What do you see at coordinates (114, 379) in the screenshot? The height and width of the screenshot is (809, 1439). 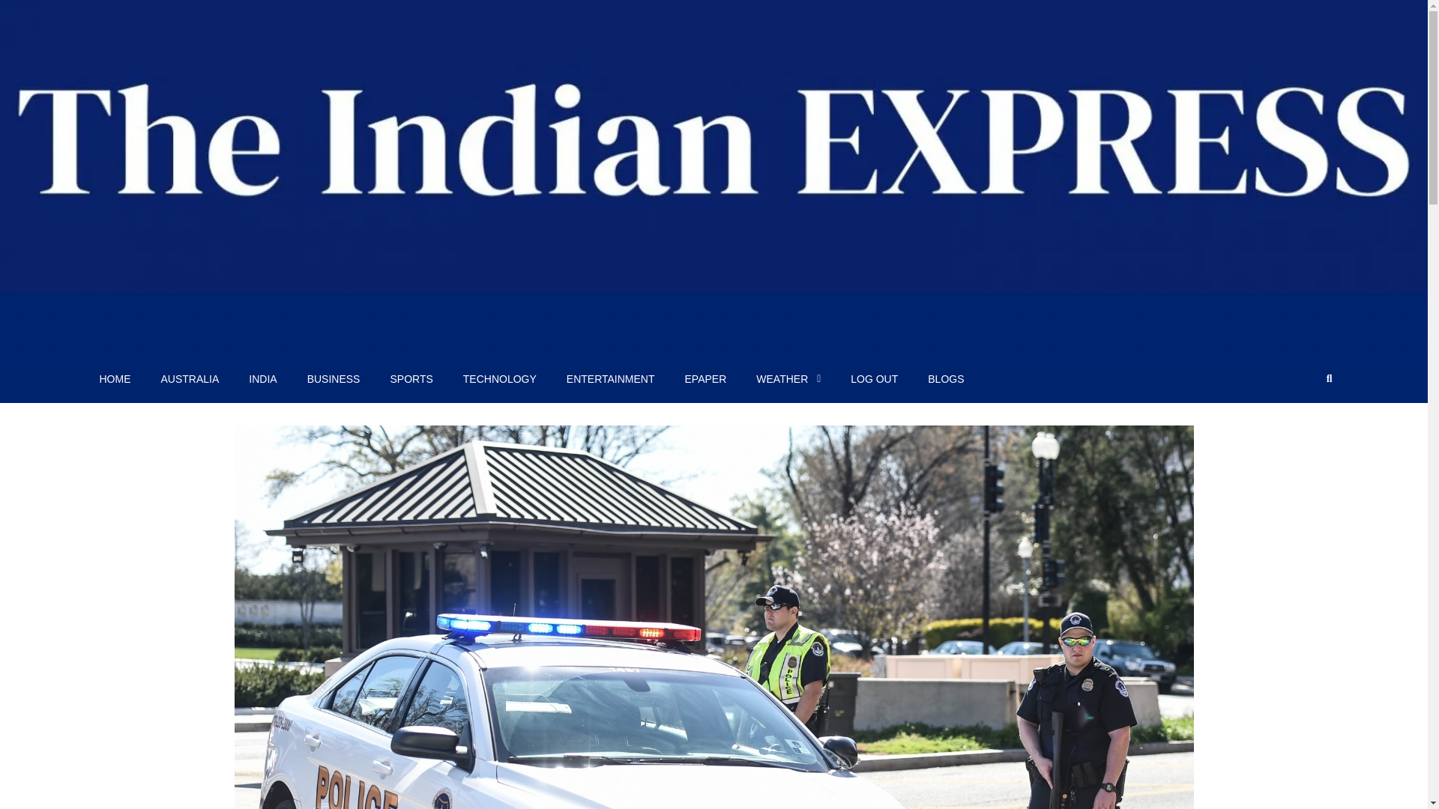 I see `HOME` at bounding box center [114, 379].